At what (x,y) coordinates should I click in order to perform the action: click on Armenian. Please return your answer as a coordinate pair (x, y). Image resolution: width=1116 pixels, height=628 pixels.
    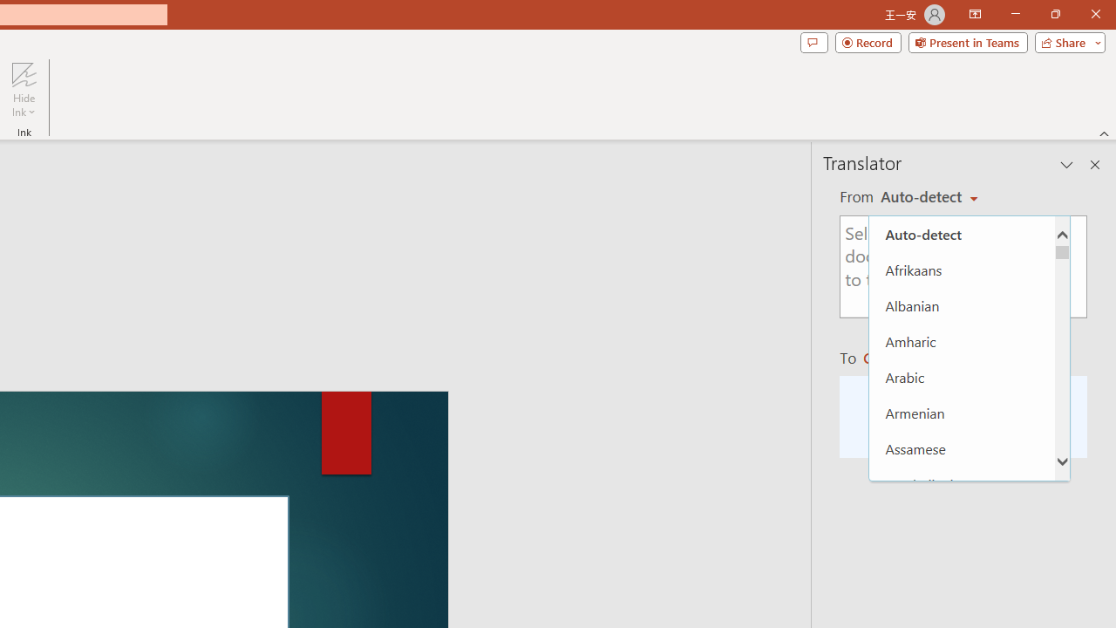
    Looking at the image, I should click on (962, 412).